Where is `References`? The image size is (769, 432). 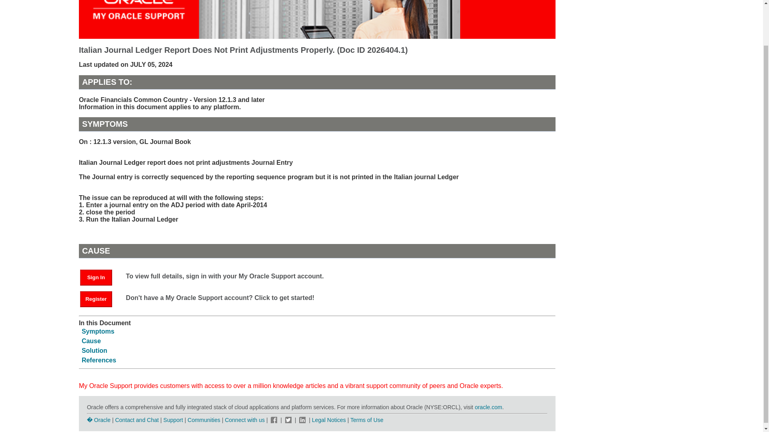 References is located at coordinates (99, 360).